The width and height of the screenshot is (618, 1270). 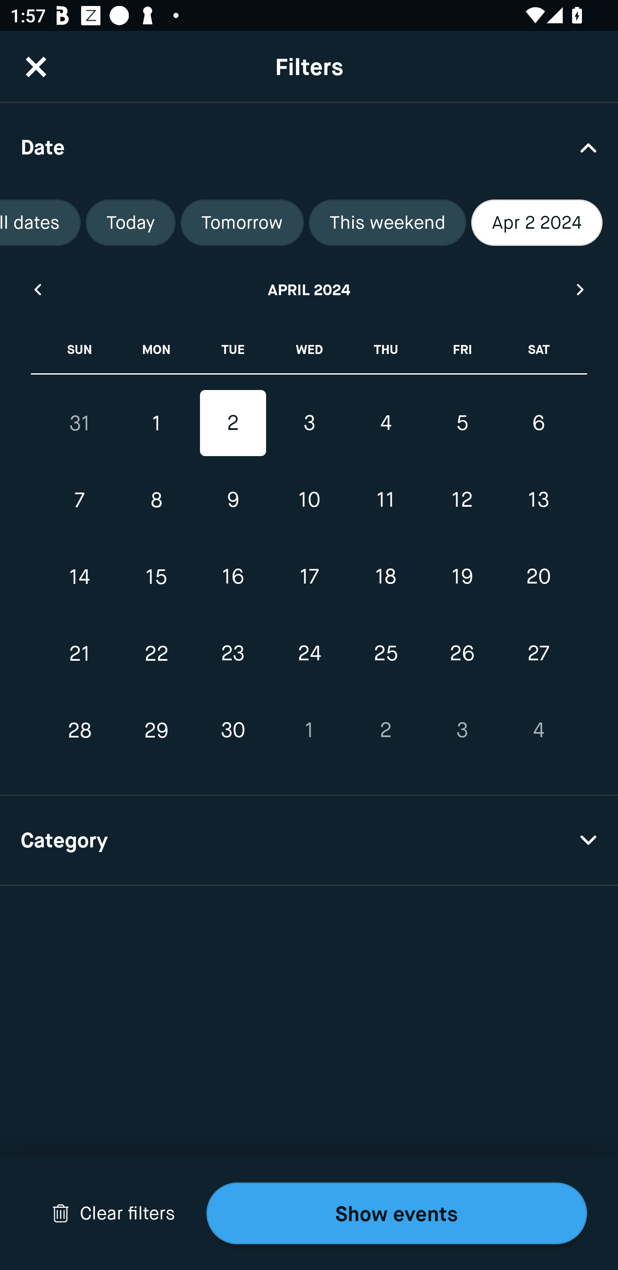 I want to click on 5, so click(x=462, y=423).